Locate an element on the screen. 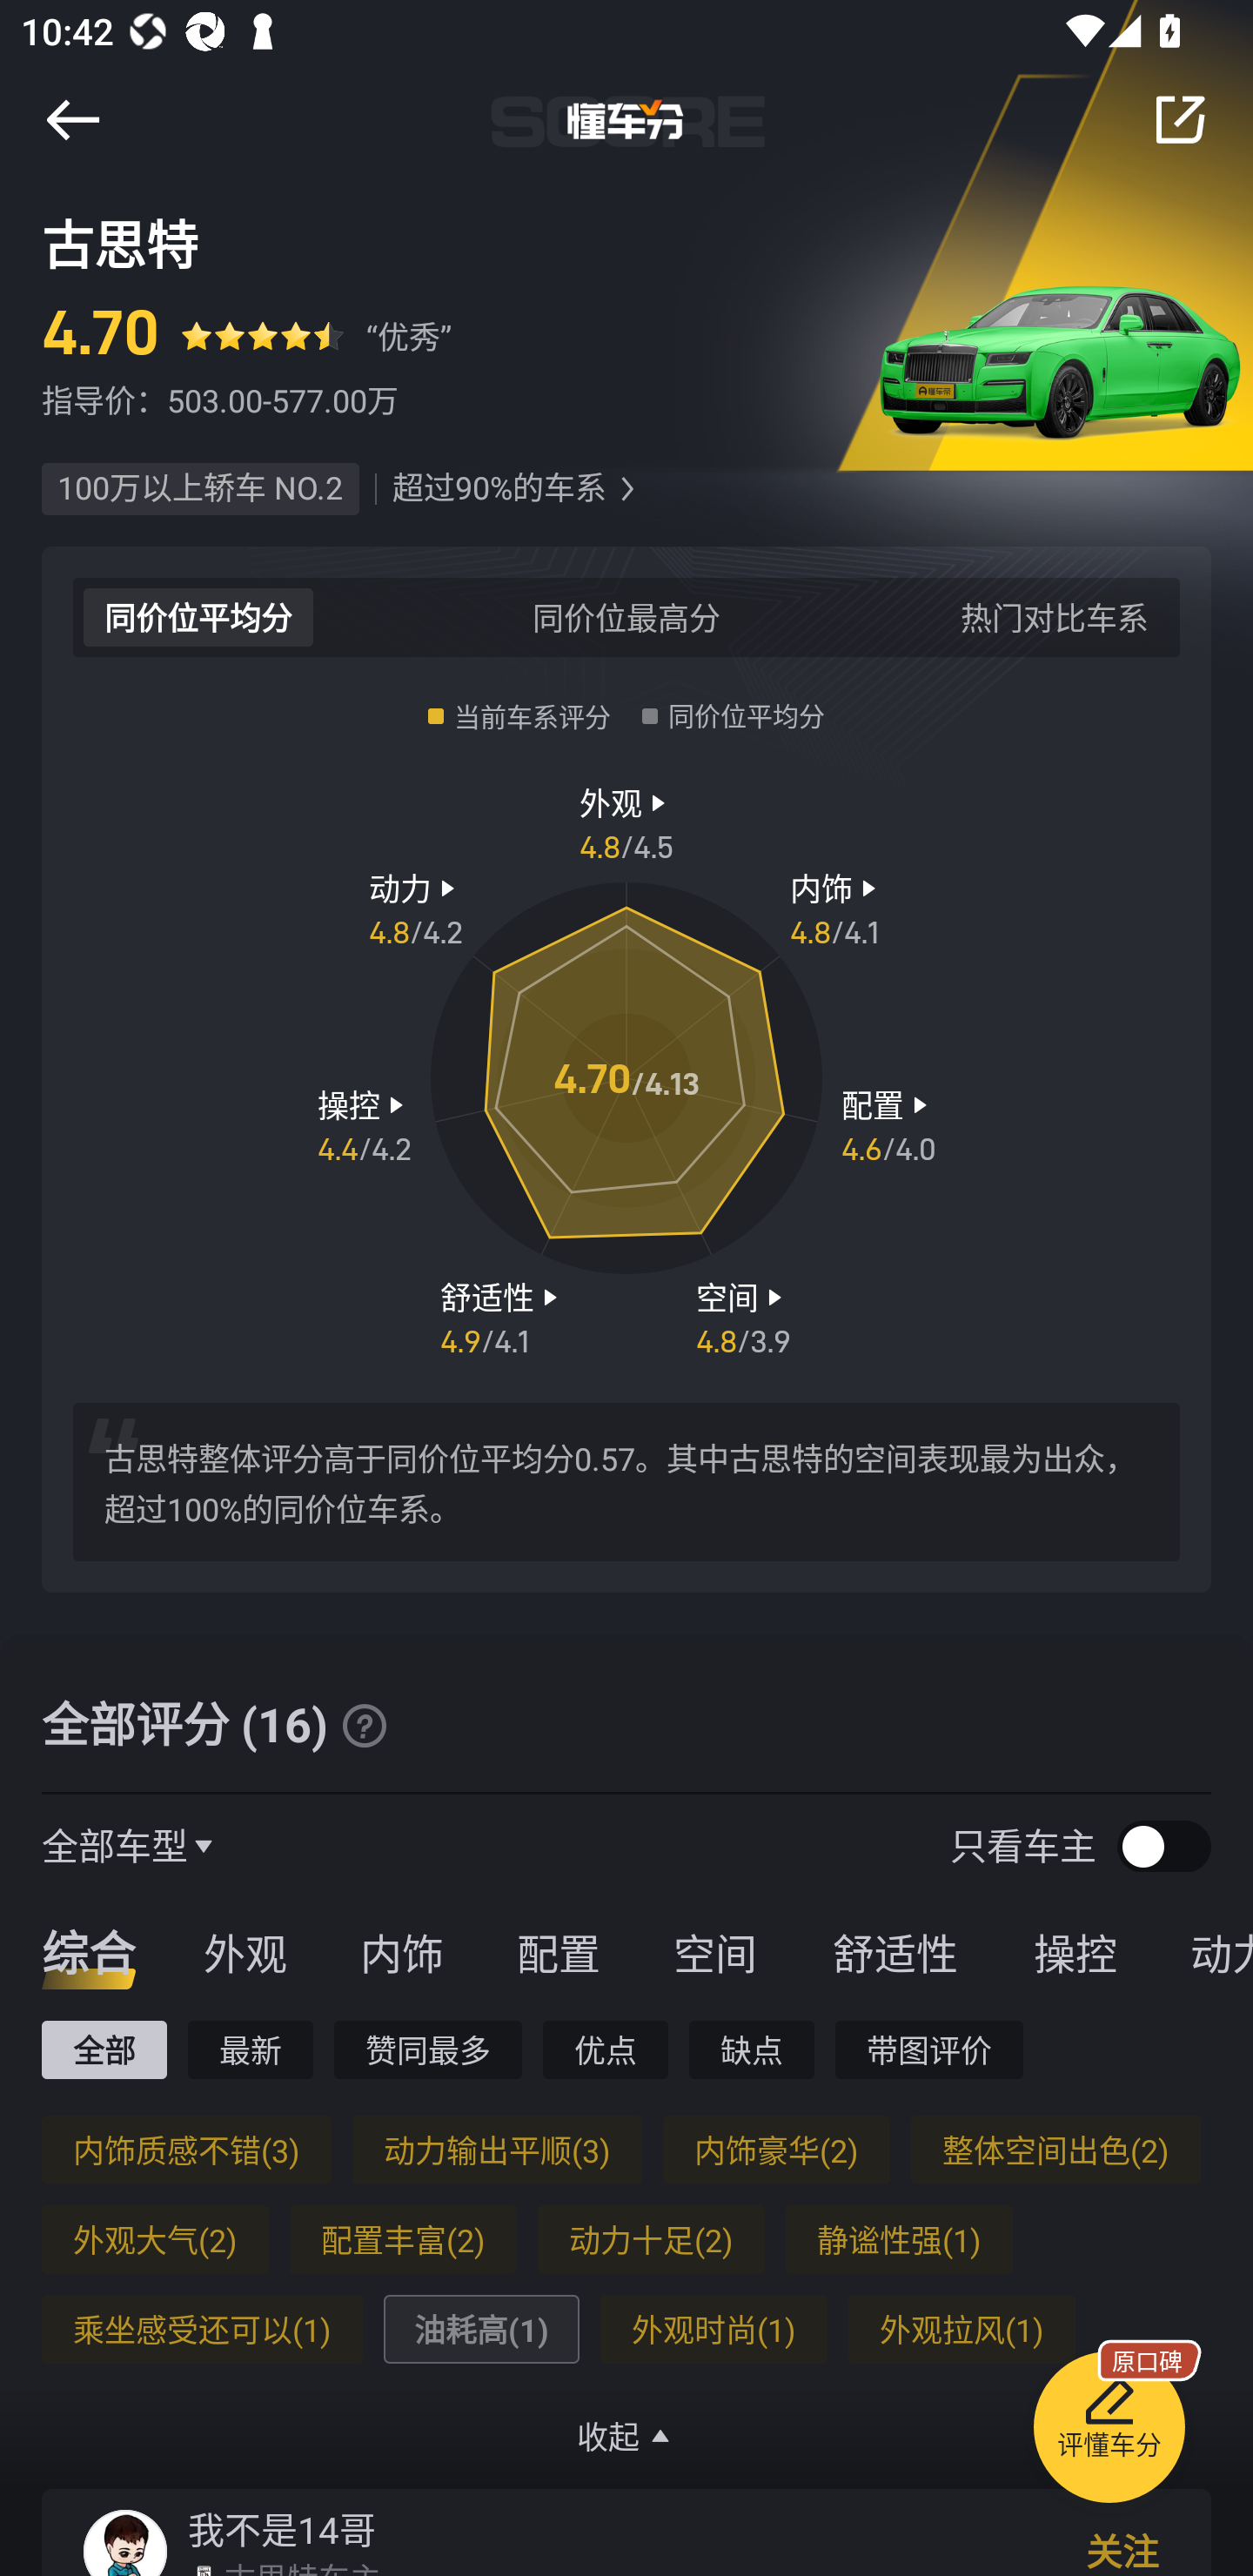 The width and height of the screenshot is (1253, 2576). 全部车型 is located at coordinates (115, 1845).